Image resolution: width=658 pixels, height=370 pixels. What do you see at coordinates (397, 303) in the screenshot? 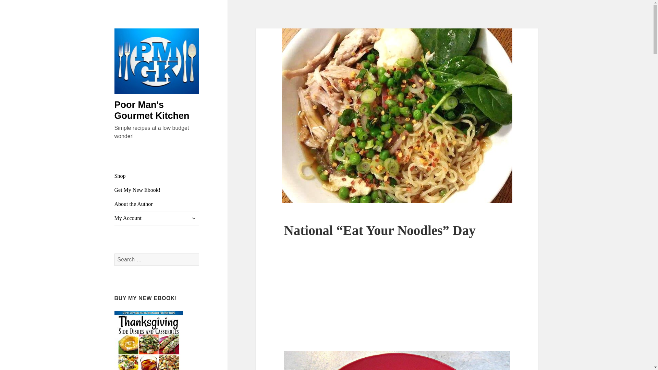
I see `Advertisement` at bounding box center [397, 303].